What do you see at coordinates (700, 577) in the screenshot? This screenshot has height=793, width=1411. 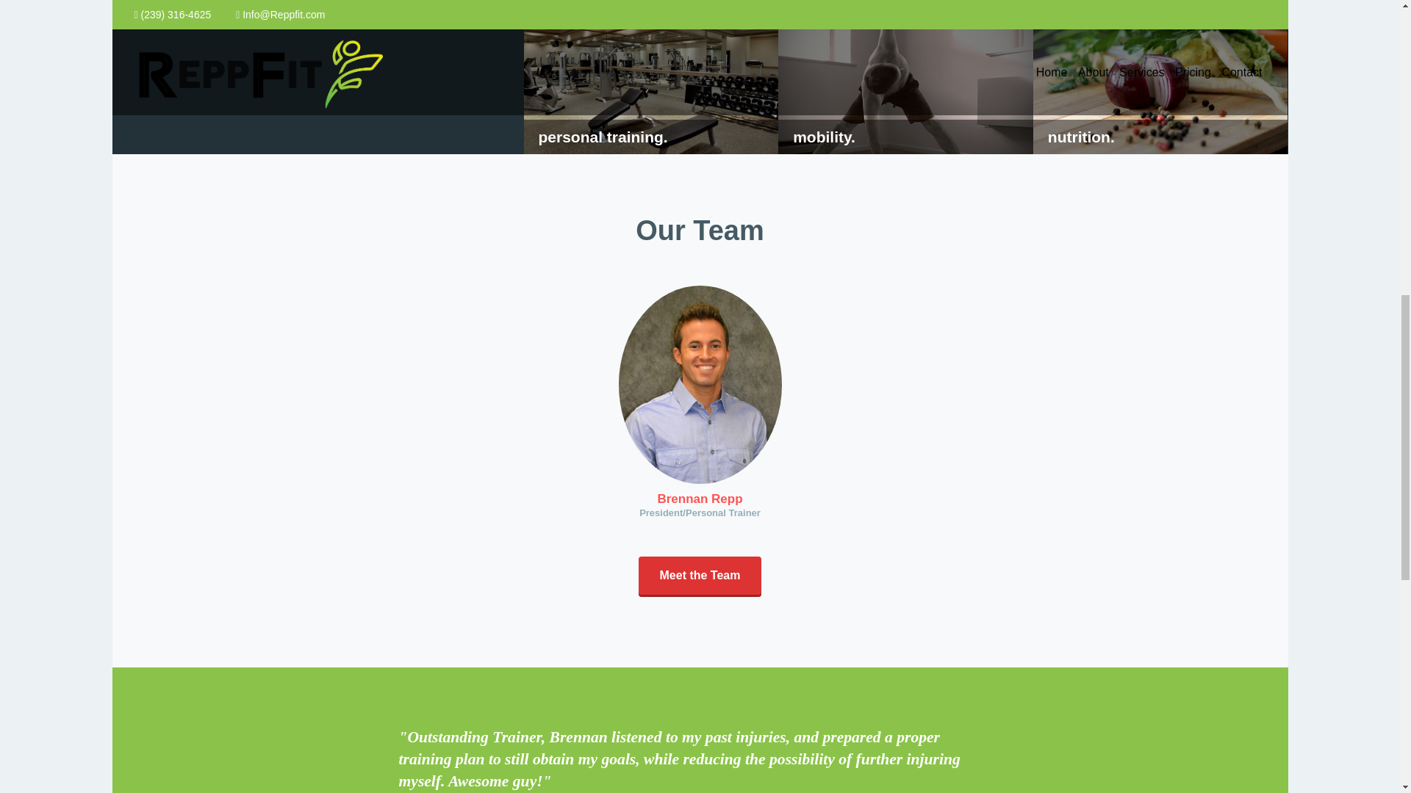 I see `Meet the Team` at bounding box center [700, 577].